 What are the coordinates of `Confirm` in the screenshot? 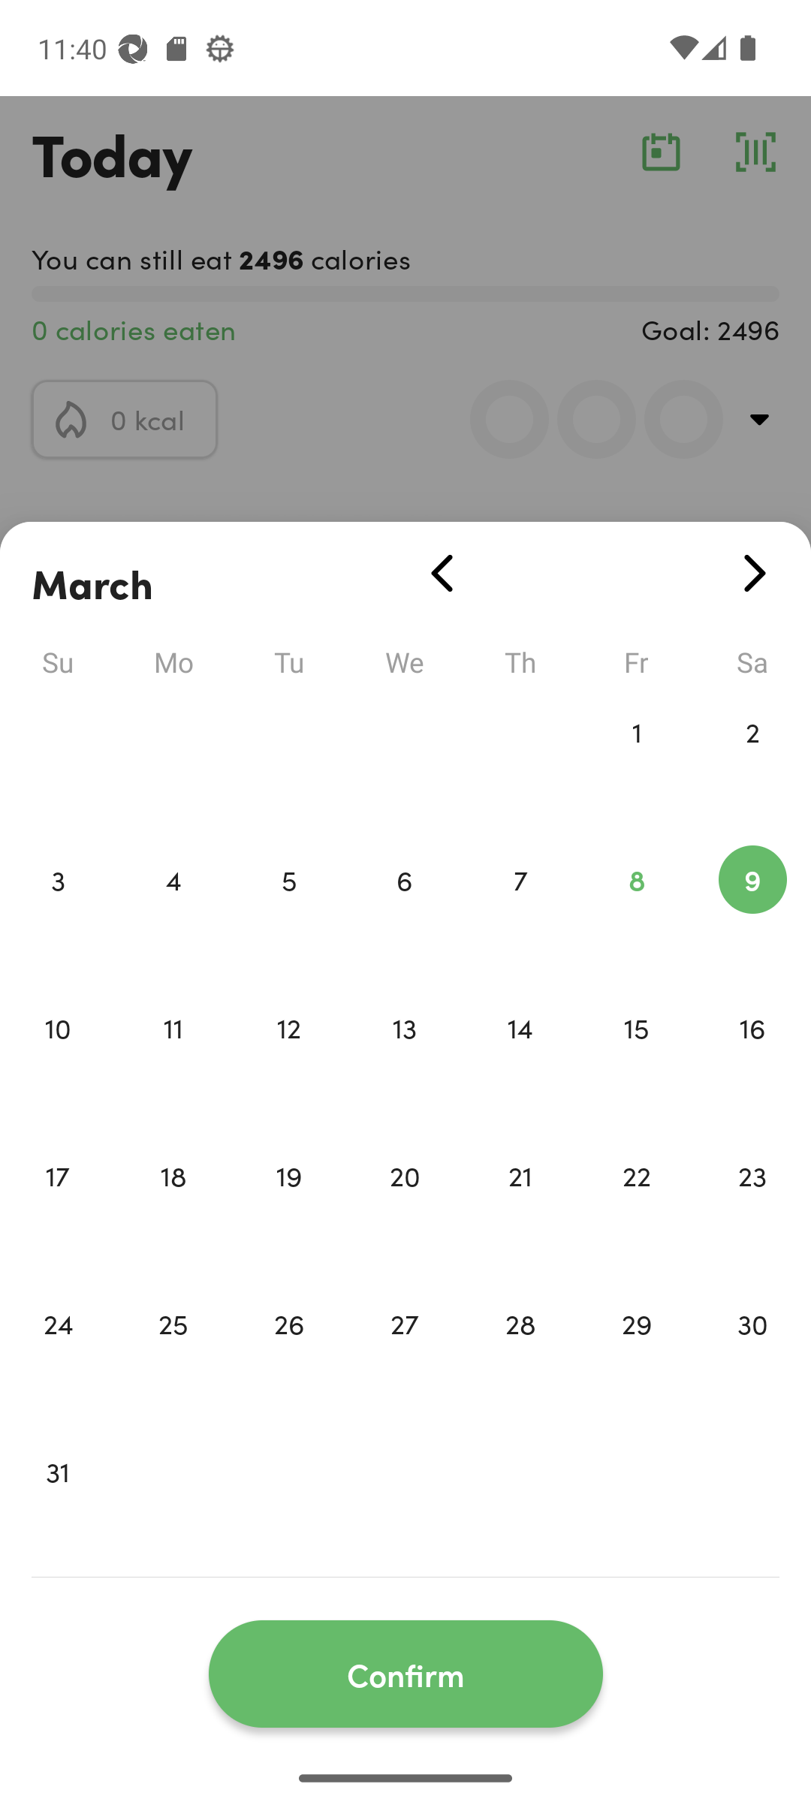 It's located at (405, 1674).